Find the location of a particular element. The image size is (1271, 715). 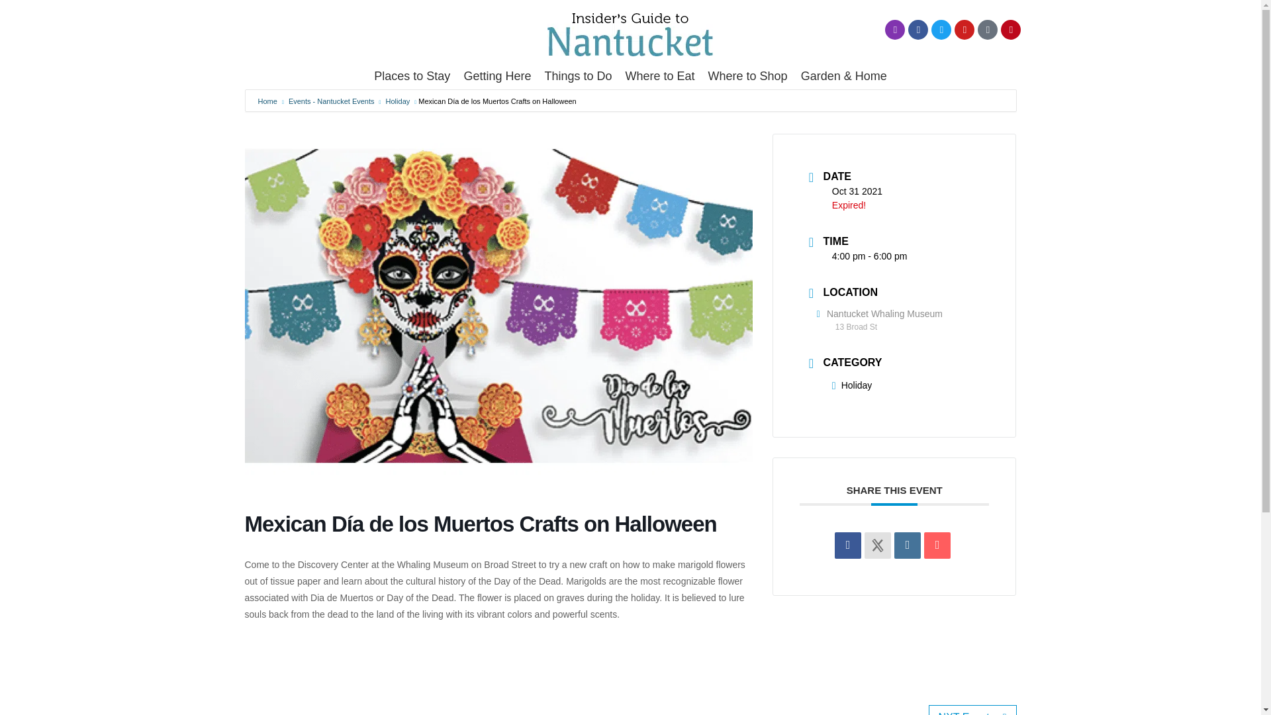

Email is located at coordinates (937, 545).